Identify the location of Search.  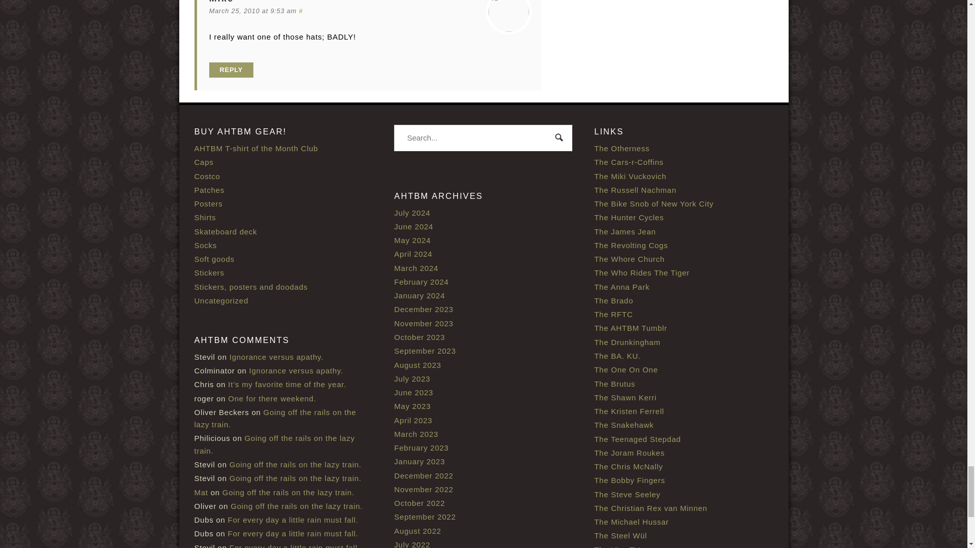
(560, 138).